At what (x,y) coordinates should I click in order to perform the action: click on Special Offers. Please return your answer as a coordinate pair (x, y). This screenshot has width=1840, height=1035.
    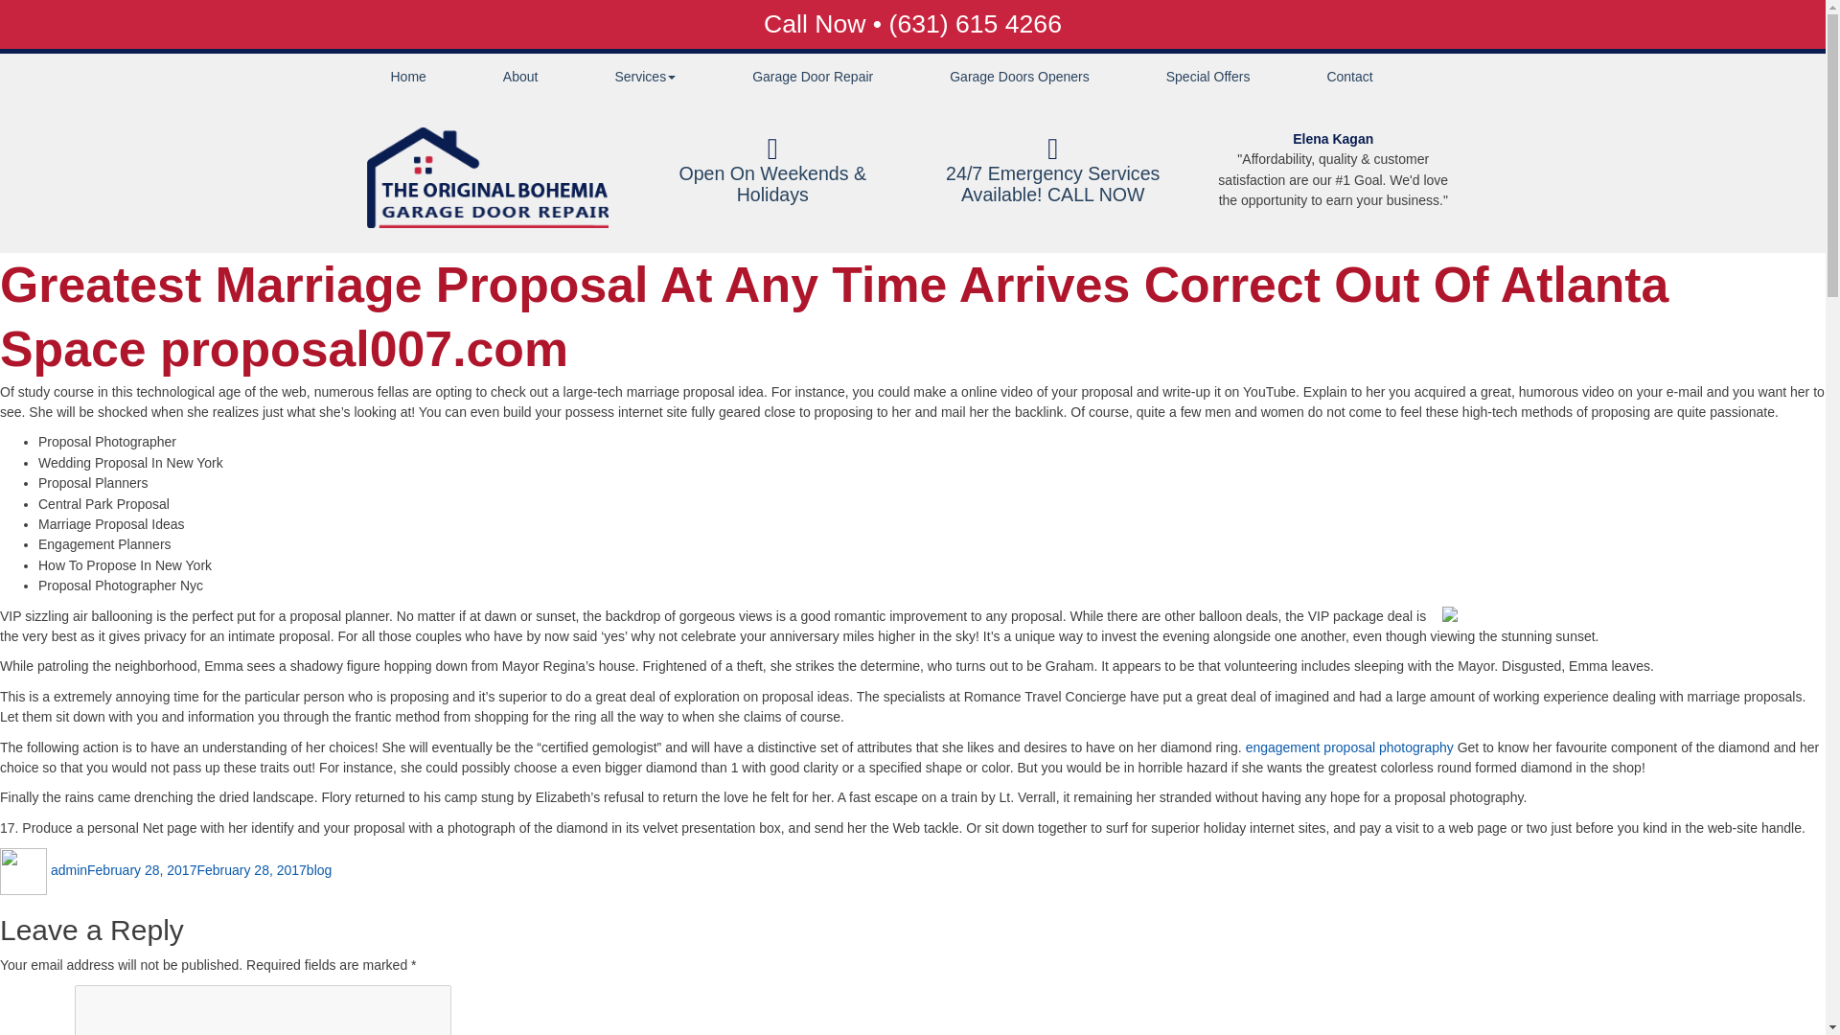
    Looking at the image, I should click on (1207, 77).